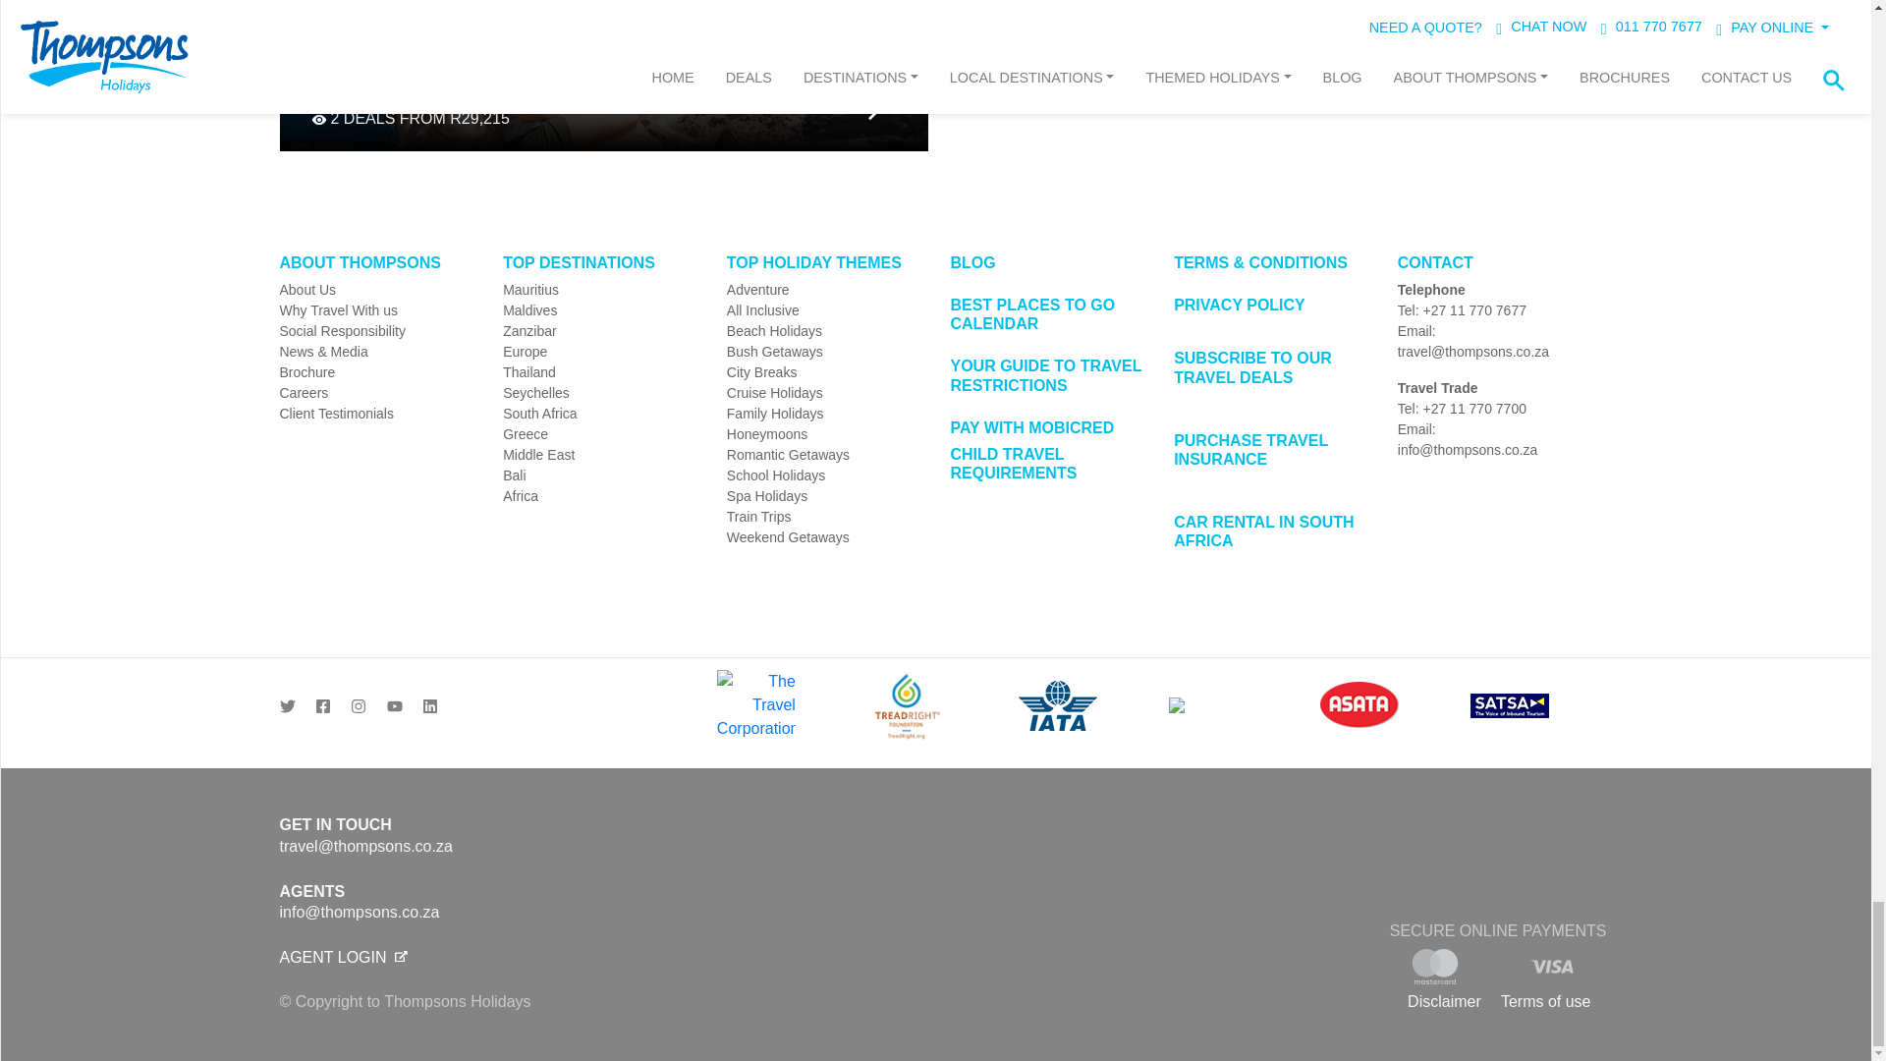 The width and height of the screenshot is (1886, 1061). I want to click on Maldives, so click(600, 310).